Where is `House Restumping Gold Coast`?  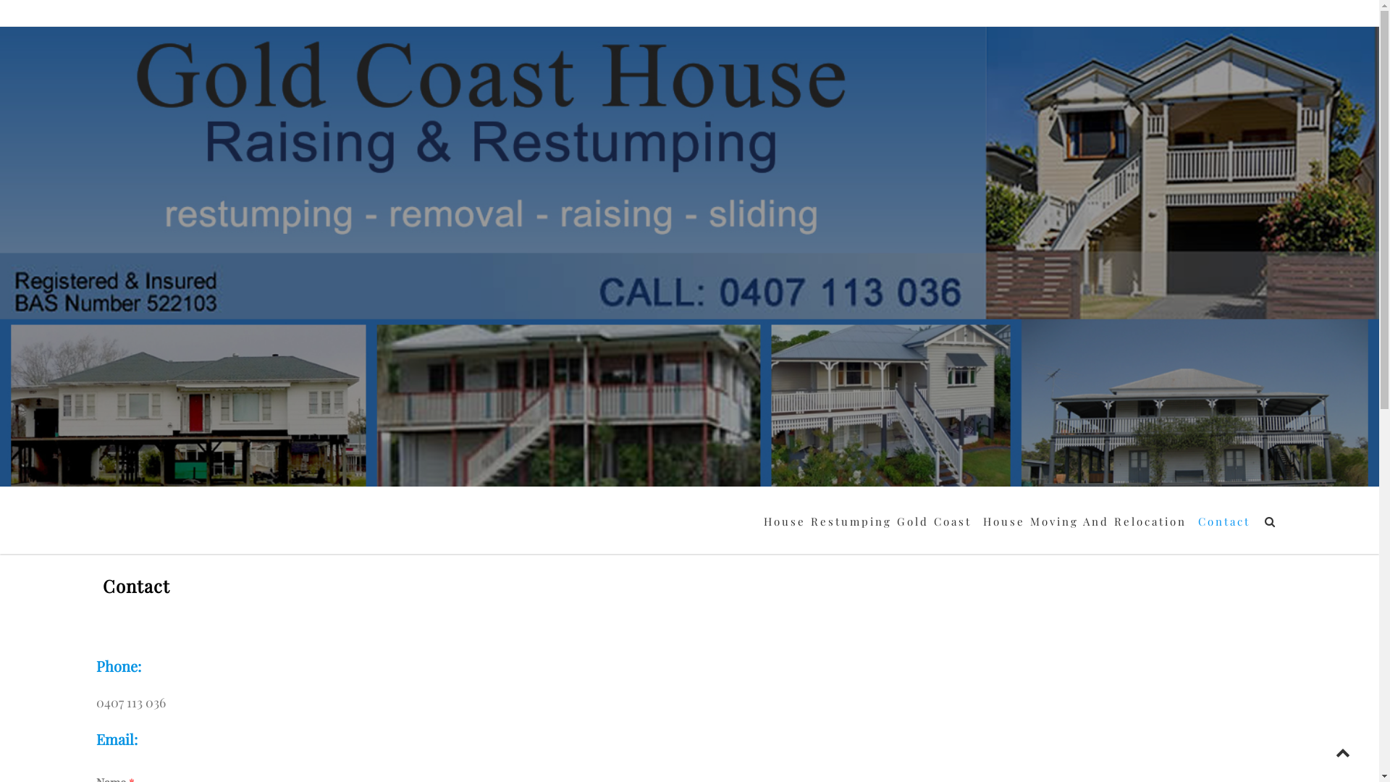 House Restumping Gold Coast is located at coordinates (867, 521).